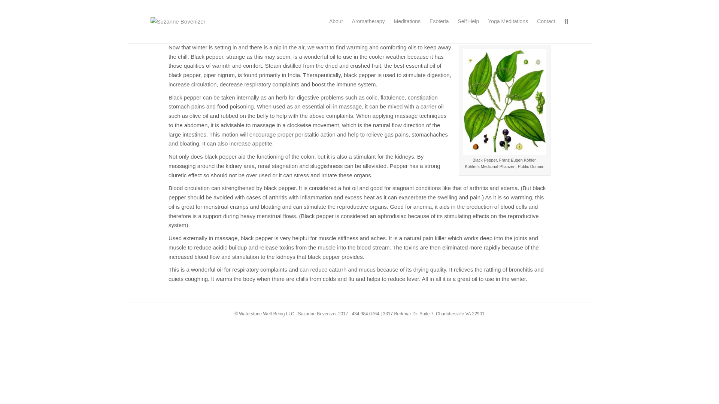 Image resolution: width=719 pixels, height=404 pixels. I want to click on Yoga Meditations, so click(508, 22).